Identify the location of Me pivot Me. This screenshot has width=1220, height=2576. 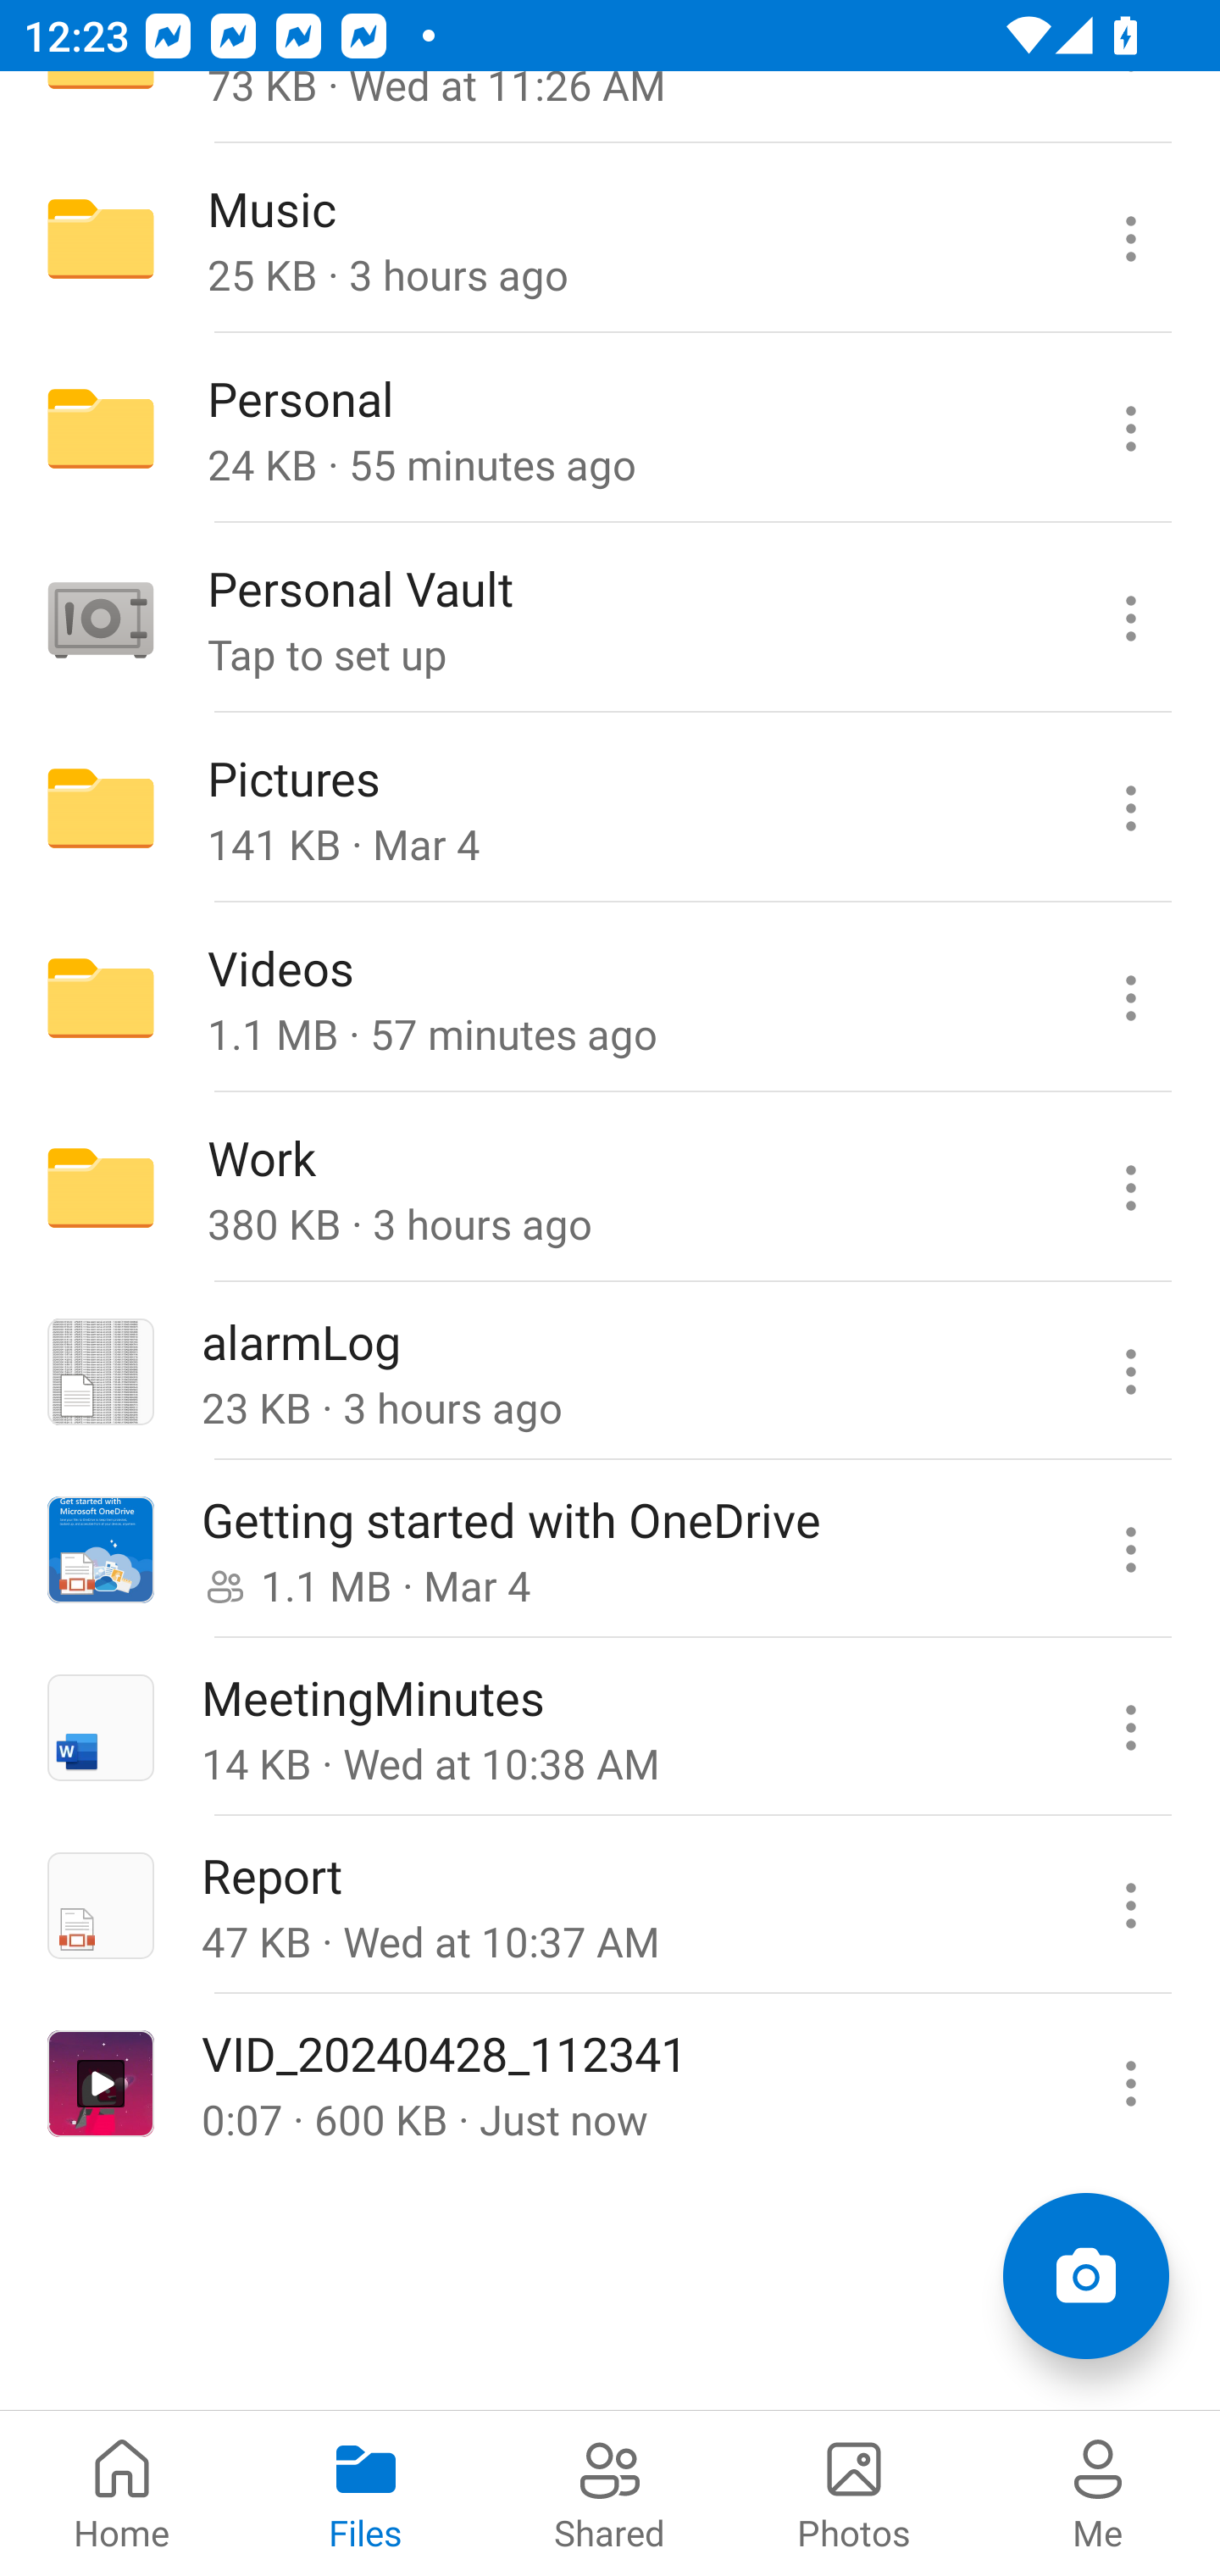
(1098, 2493).